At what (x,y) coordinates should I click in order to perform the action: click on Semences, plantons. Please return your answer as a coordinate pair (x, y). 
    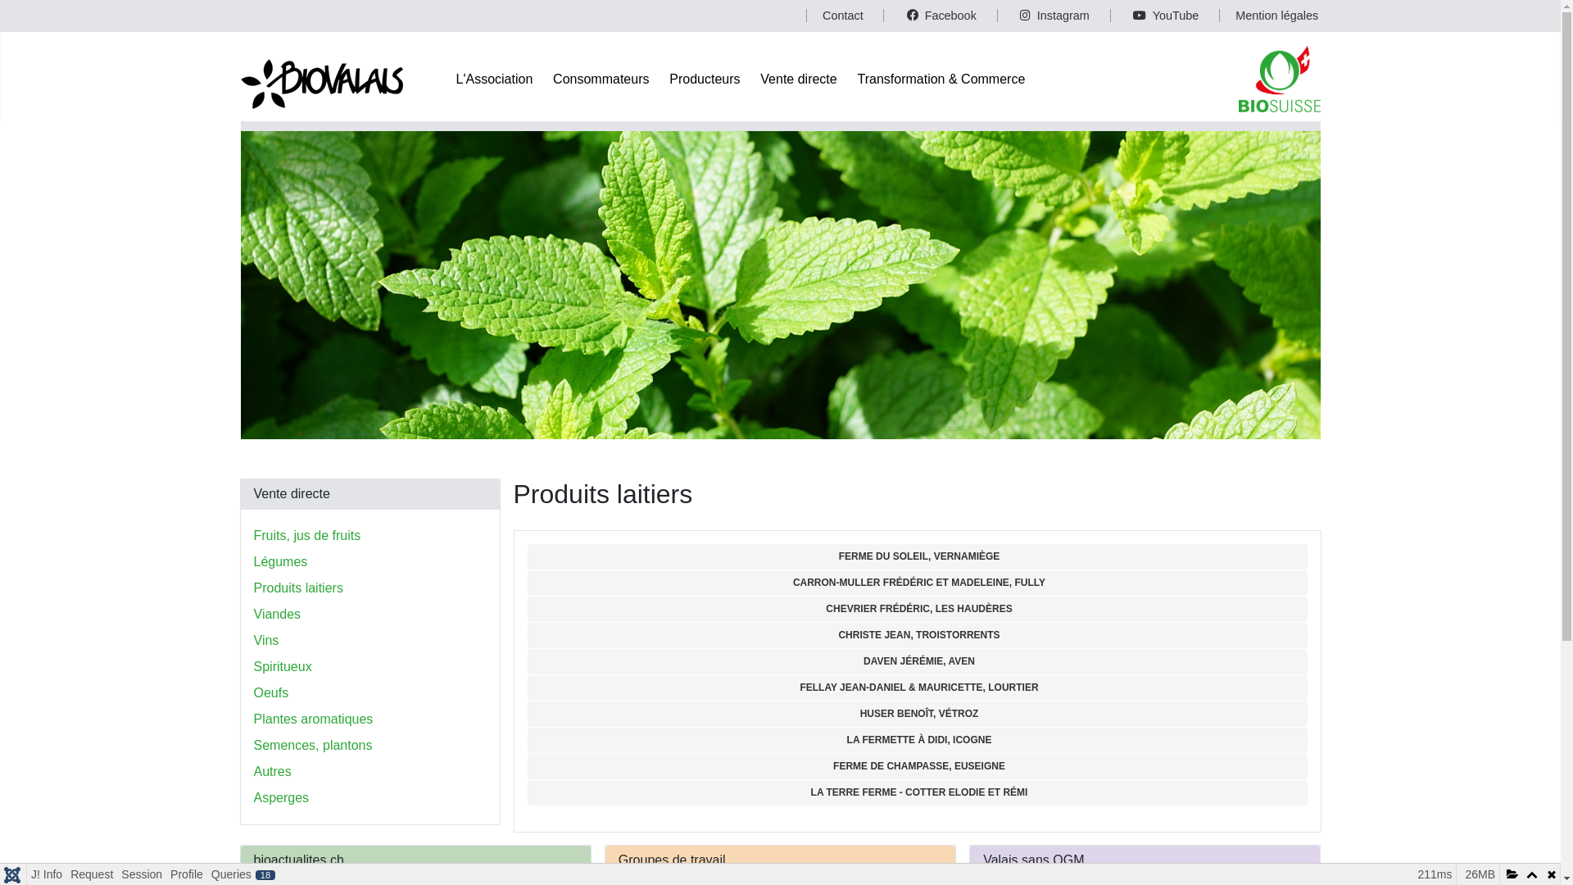
    Looking at the image, I should click on (313, 746).